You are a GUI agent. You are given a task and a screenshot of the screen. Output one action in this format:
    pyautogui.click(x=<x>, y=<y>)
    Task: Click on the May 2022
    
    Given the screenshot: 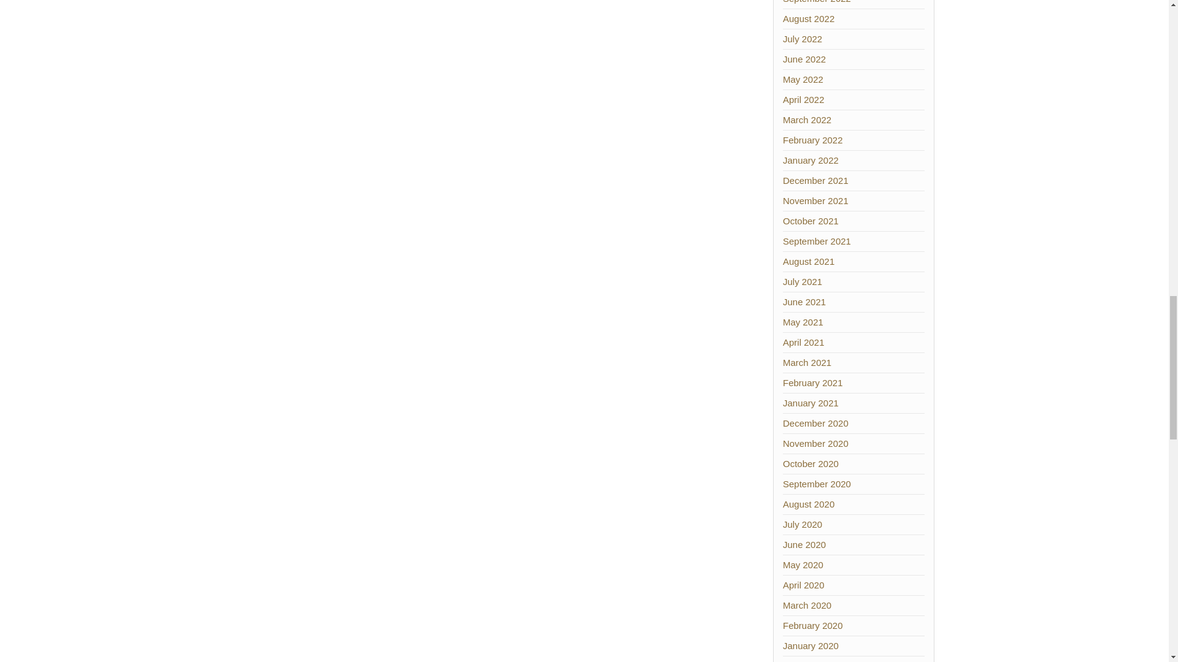 What is the action you would take?
    pyautogui.click(x=803, y=79)
    